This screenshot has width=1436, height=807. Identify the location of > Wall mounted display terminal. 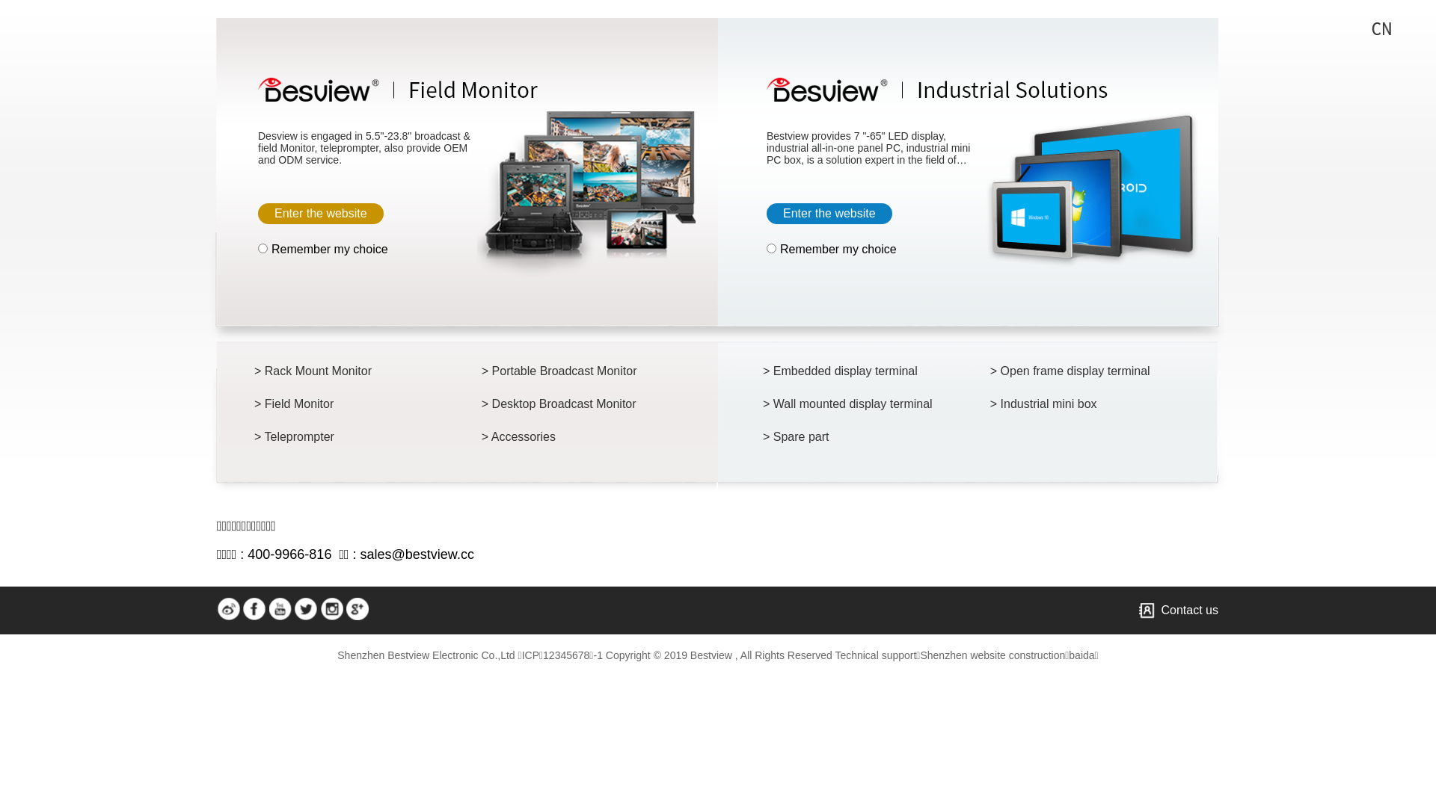
(851, 404).